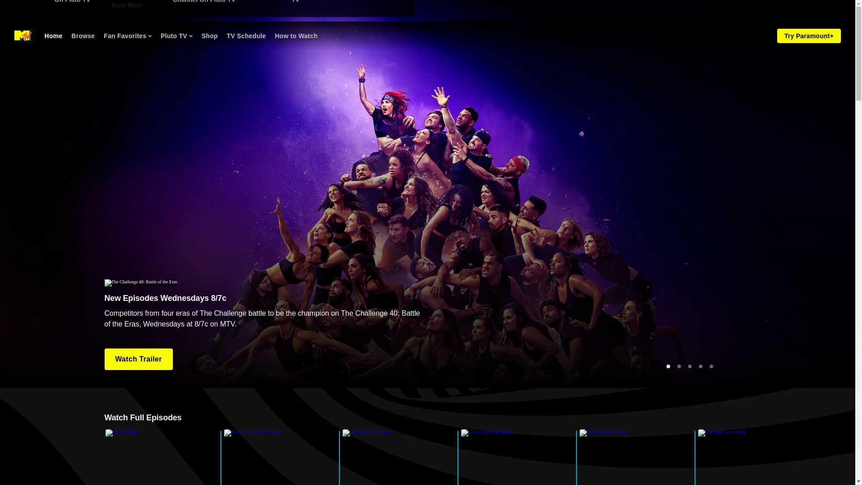 The width and height of the screenshot is (862, 485). I want to click on Teen Mom, so click(127, 4).